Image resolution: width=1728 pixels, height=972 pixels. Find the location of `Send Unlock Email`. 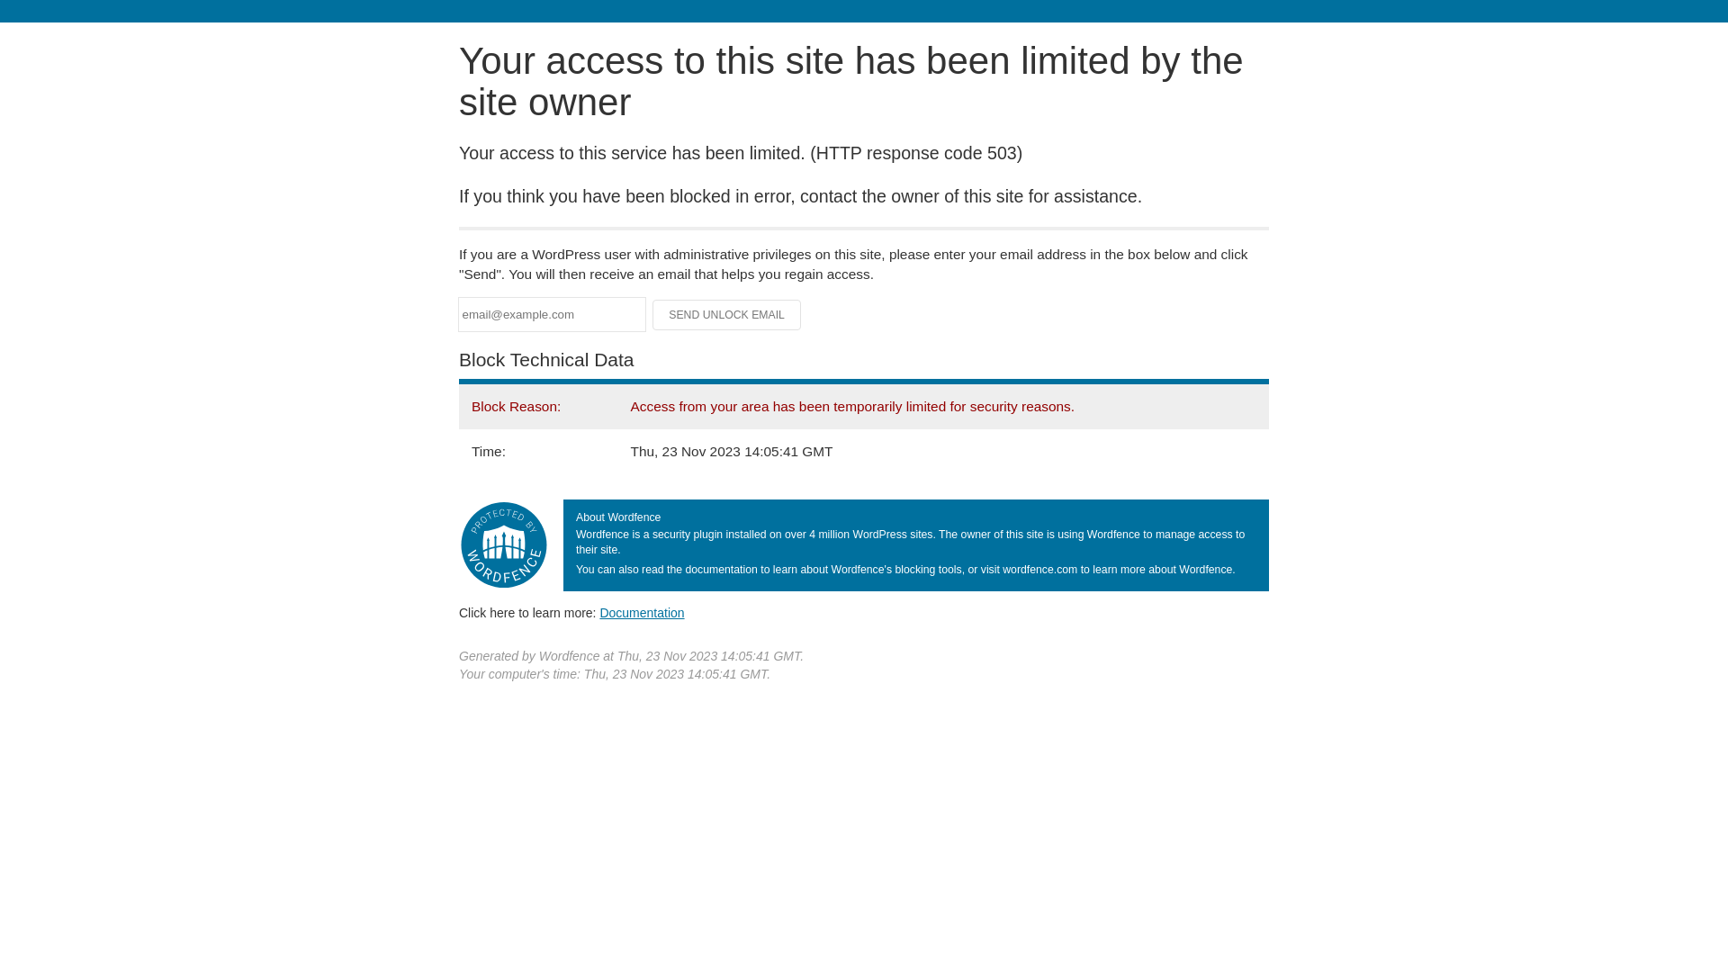

Send Unlock Email is located at coordinates (727, 315).